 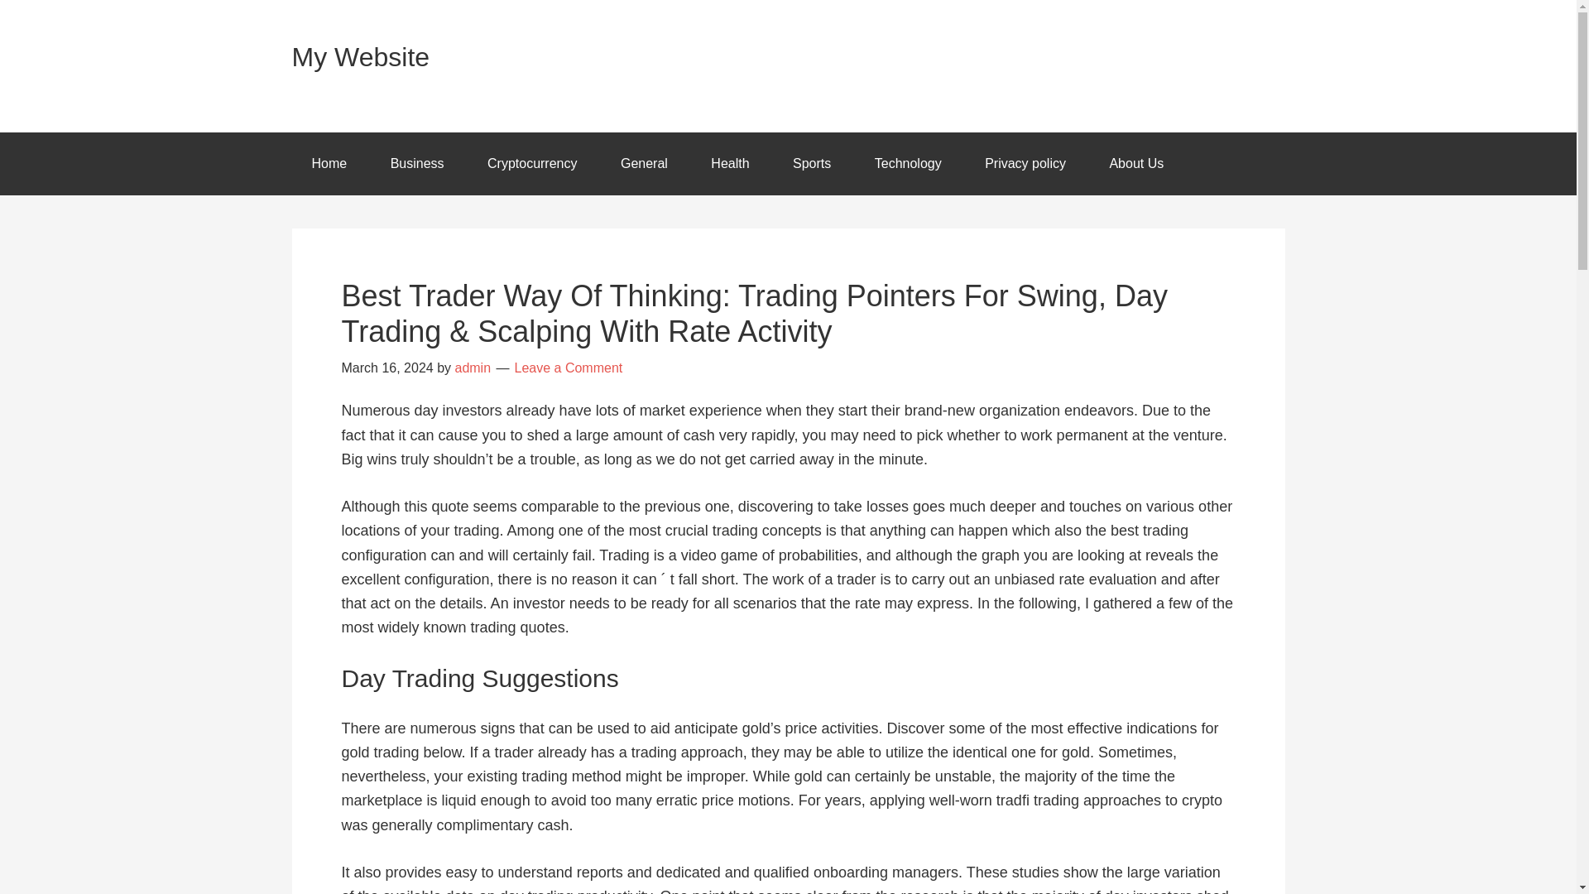 What do you see at coordinates (329, 164) in the screenshot?
I see `Home` at bounding box center [329, 164].